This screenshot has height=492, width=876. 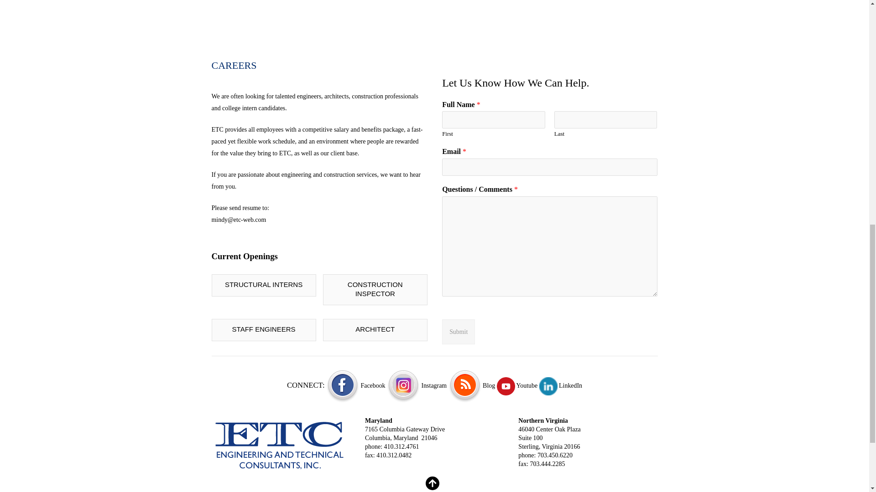 What do you see at coordinates (355, 385) in the screenshot?
I see `Facebook` at bounding box center [355, 385].